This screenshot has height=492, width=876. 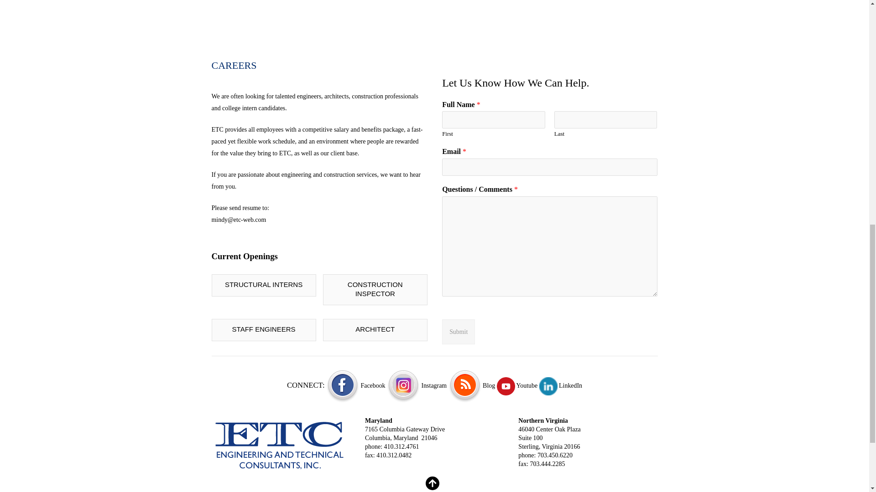 What do you see at coordinates (355, 385) in the screenshot?
I see `Facebook` at bounding box center [355, 385].